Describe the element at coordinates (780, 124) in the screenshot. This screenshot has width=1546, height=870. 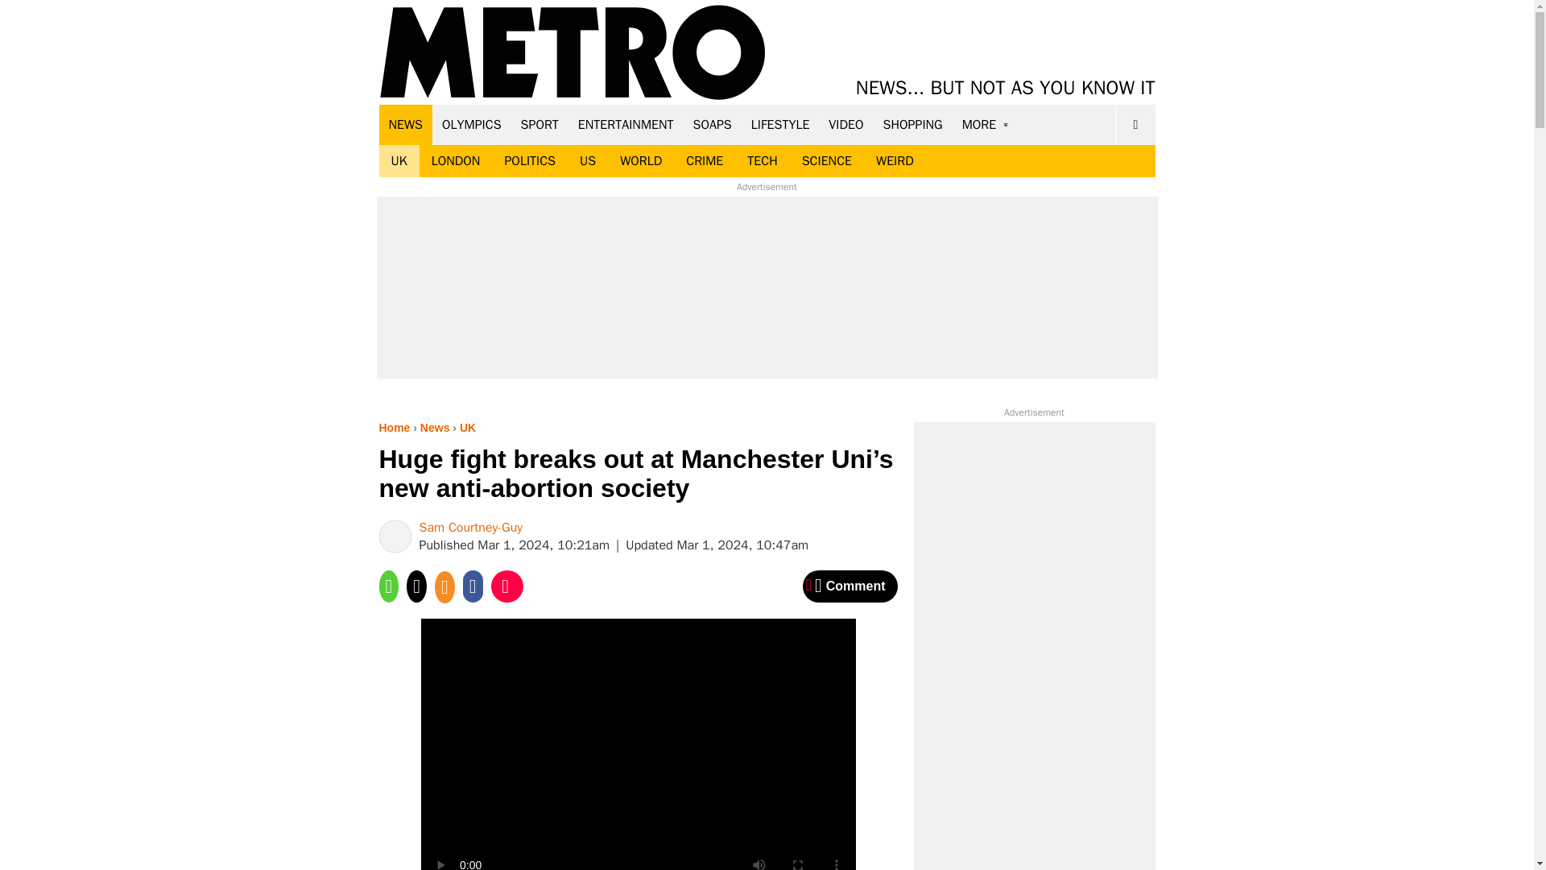
I see `LIFESTYLE` at that location.